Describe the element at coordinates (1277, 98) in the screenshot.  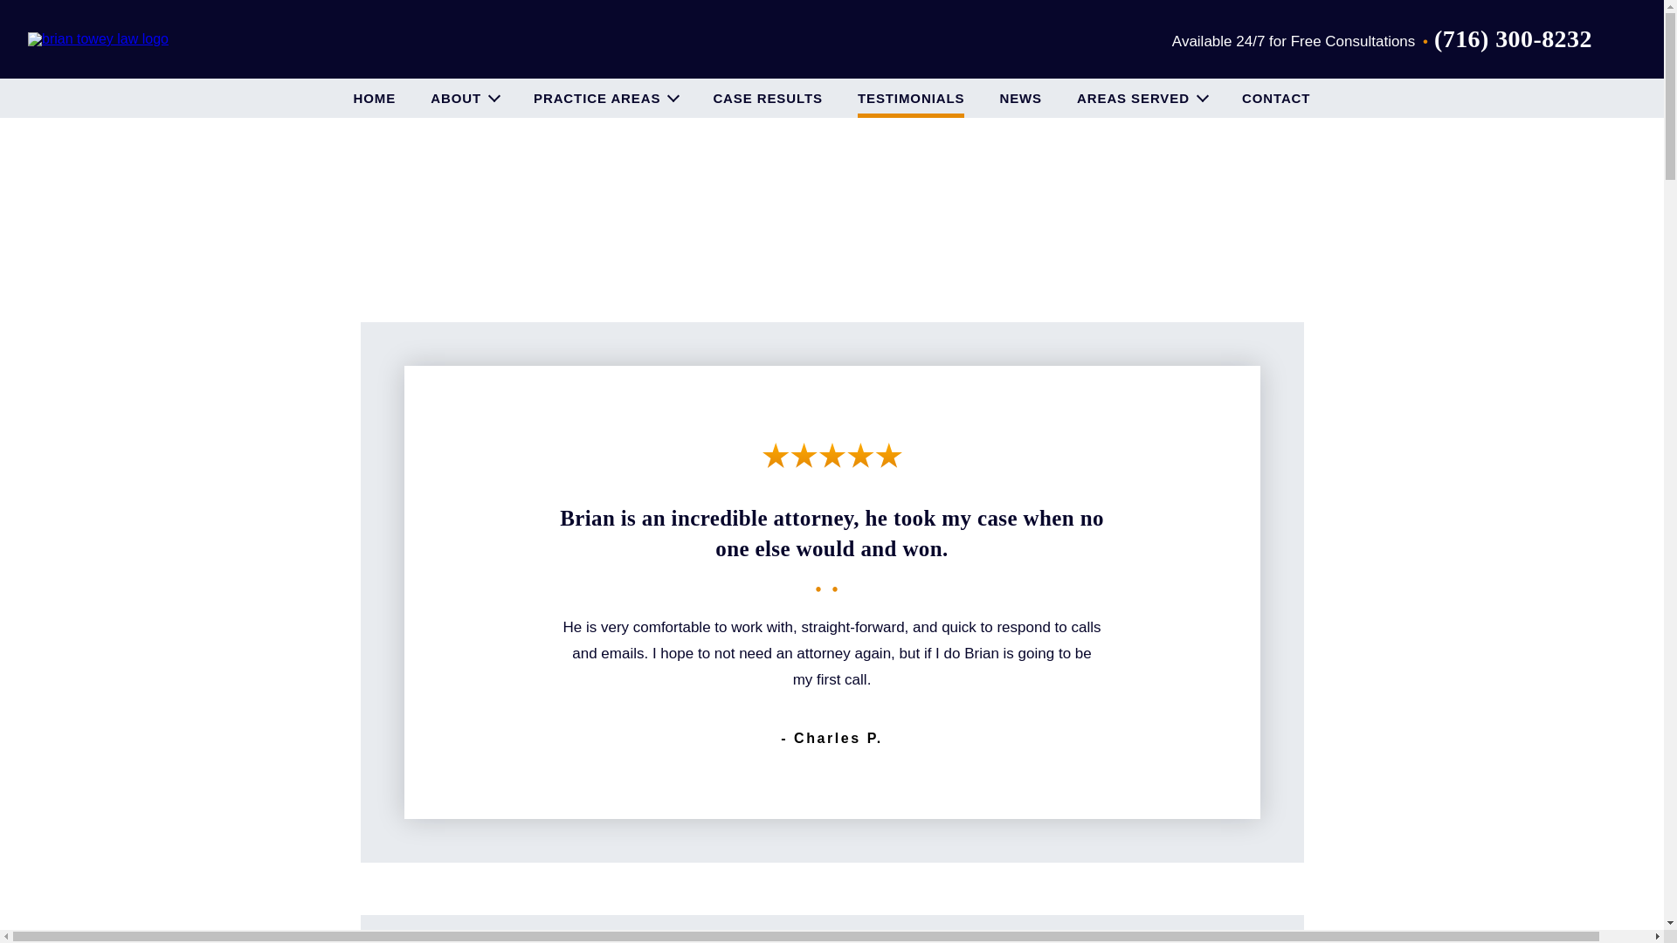
I see `CONTACT` at that location.